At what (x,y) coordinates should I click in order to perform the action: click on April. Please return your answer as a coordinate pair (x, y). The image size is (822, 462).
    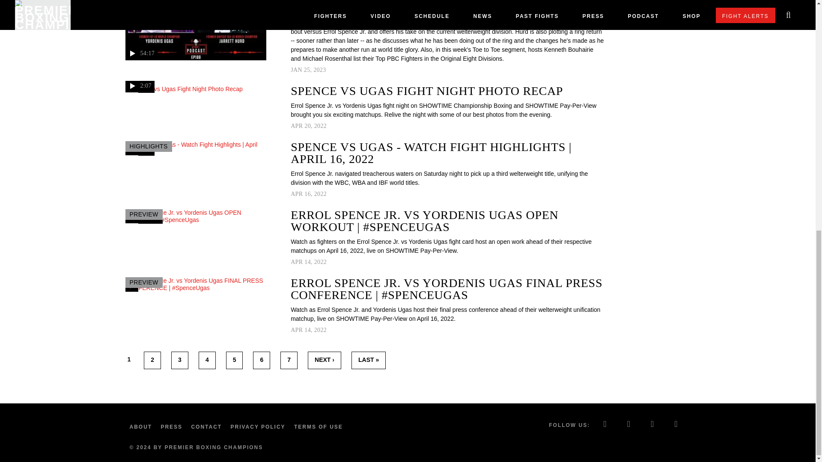
    Looking at the image, I should click on (296, 126).